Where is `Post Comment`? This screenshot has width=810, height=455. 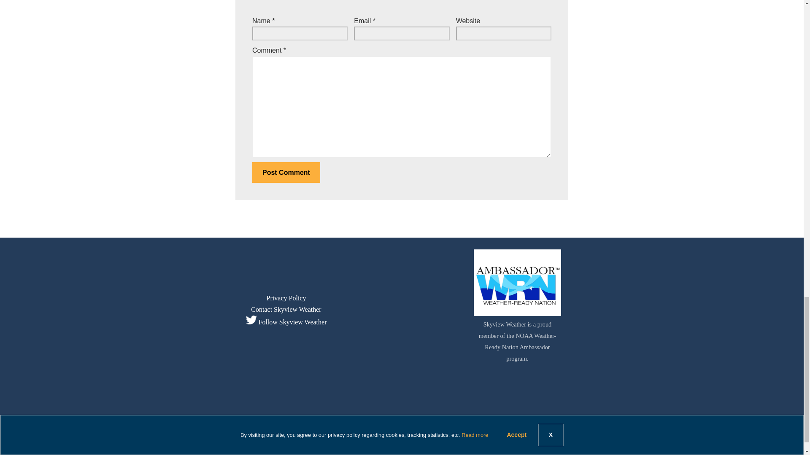
Post Comment is located at coordinates (286, 173).